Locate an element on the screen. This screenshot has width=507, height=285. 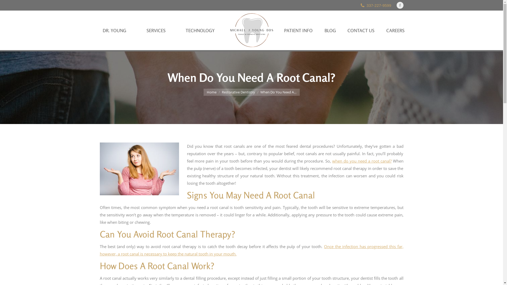
Restorative Dentistry is located at coordinates (238, 92).